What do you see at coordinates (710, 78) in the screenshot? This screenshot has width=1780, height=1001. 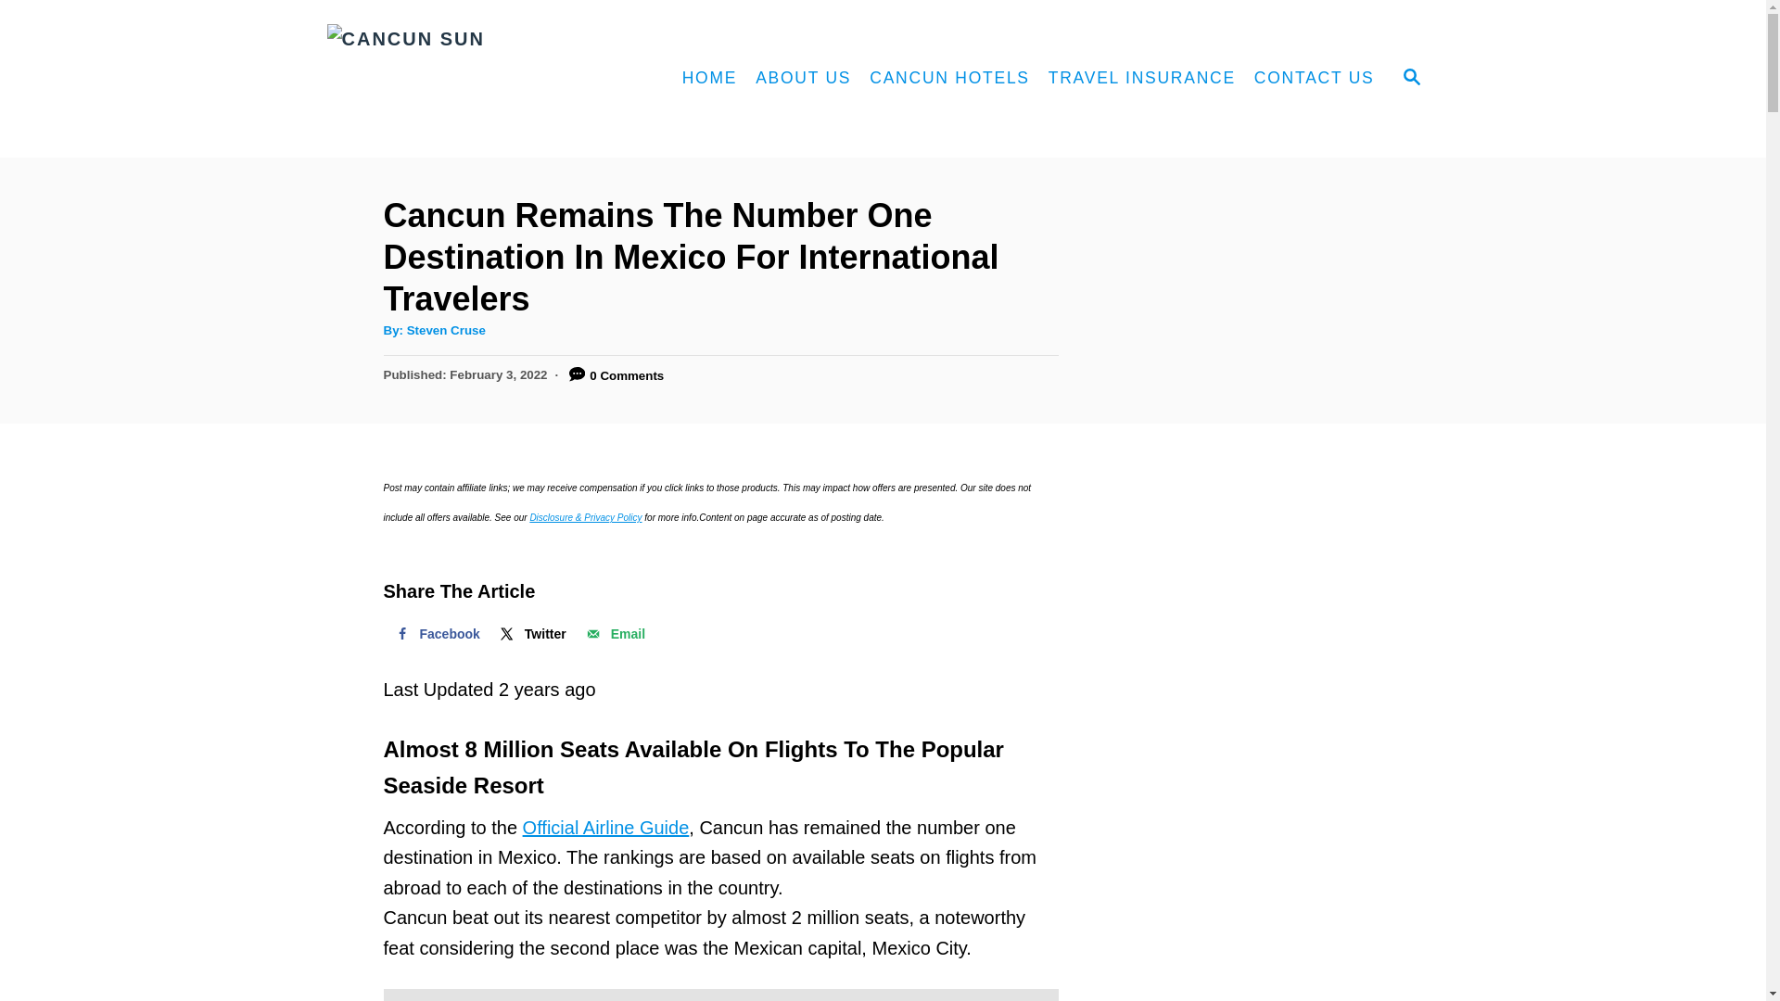 I see `HOME` at bounding box center [710, 78].